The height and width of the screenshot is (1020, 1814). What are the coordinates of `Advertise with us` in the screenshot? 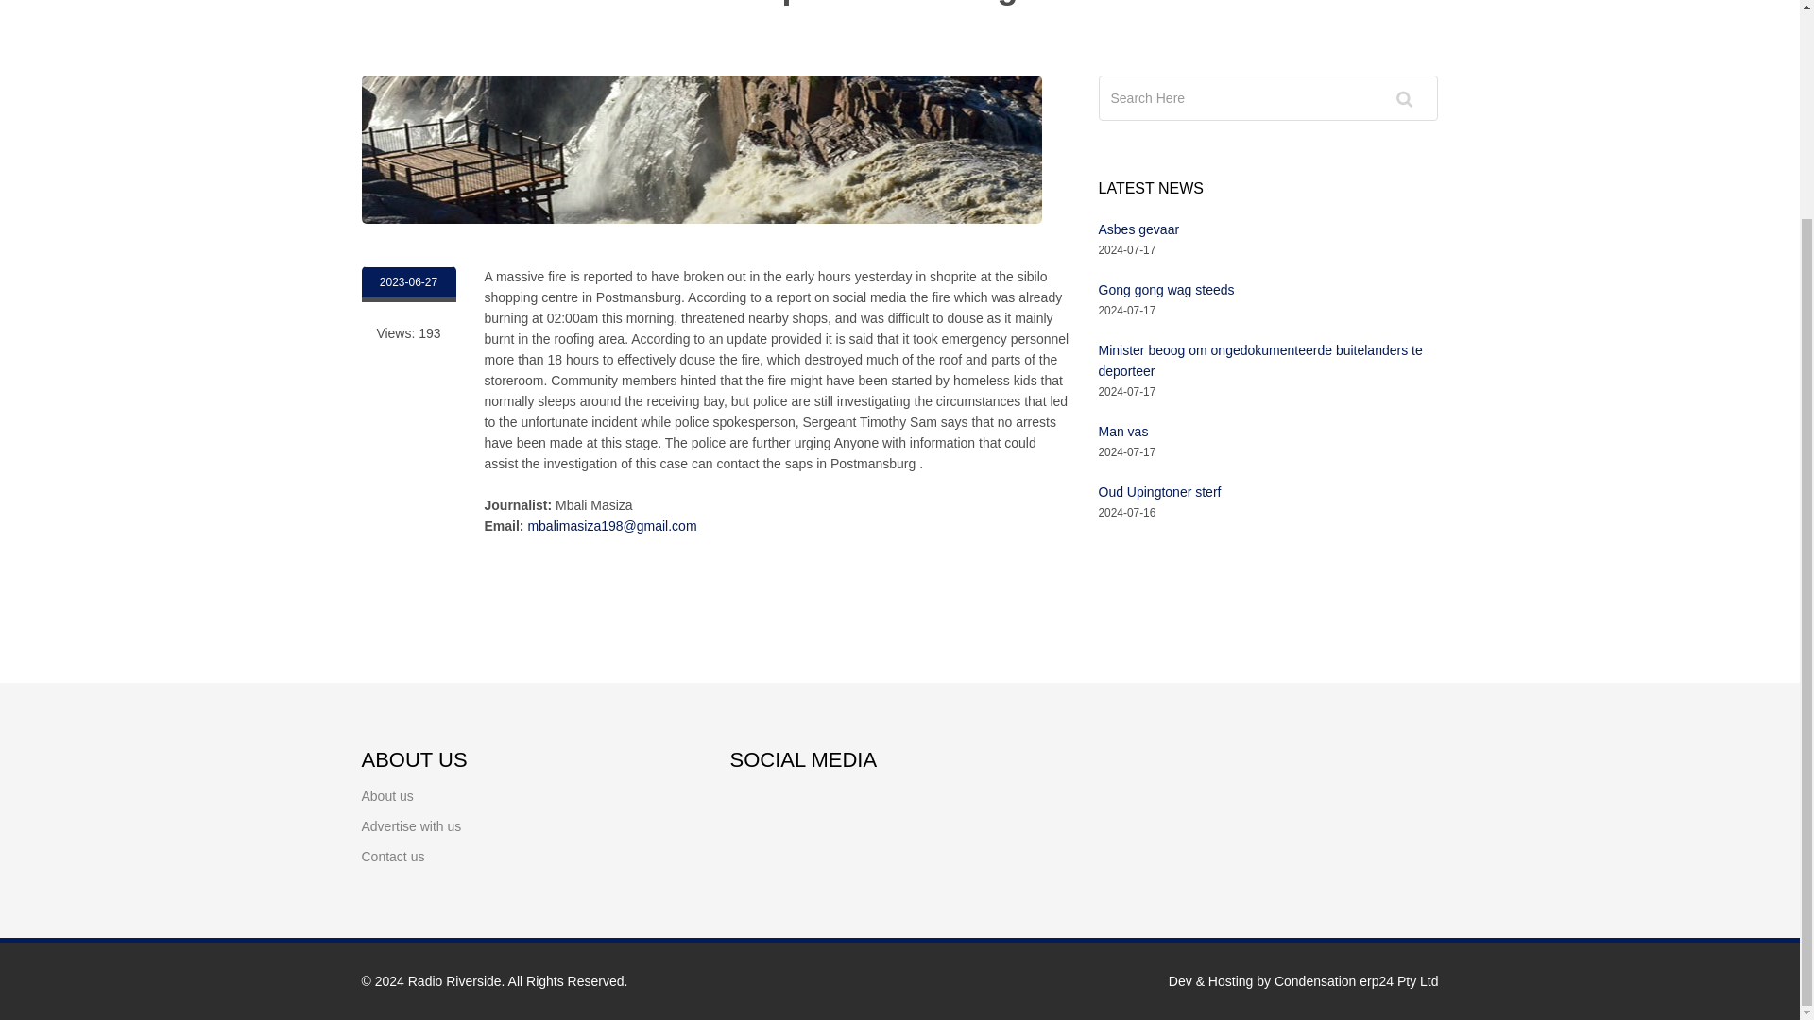 It's located at (410, 812).